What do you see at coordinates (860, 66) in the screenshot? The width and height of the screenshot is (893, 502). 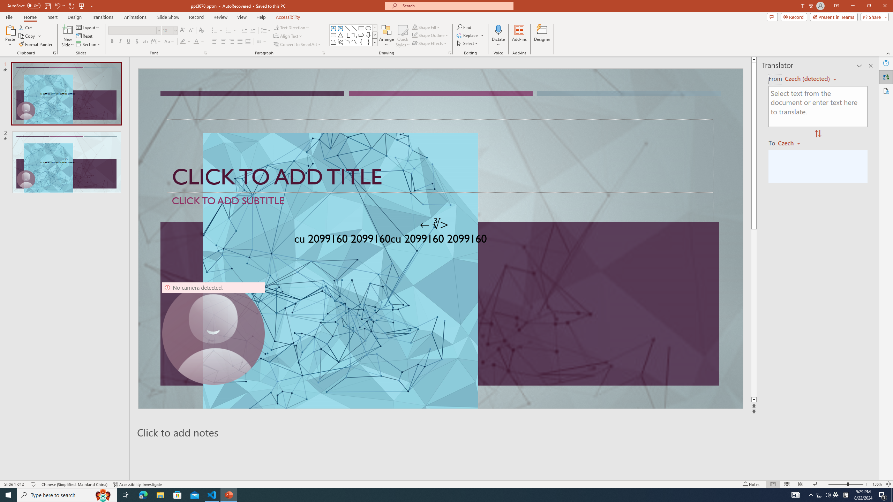 I see `Task Pane Options` at bounding box center [860, 66].